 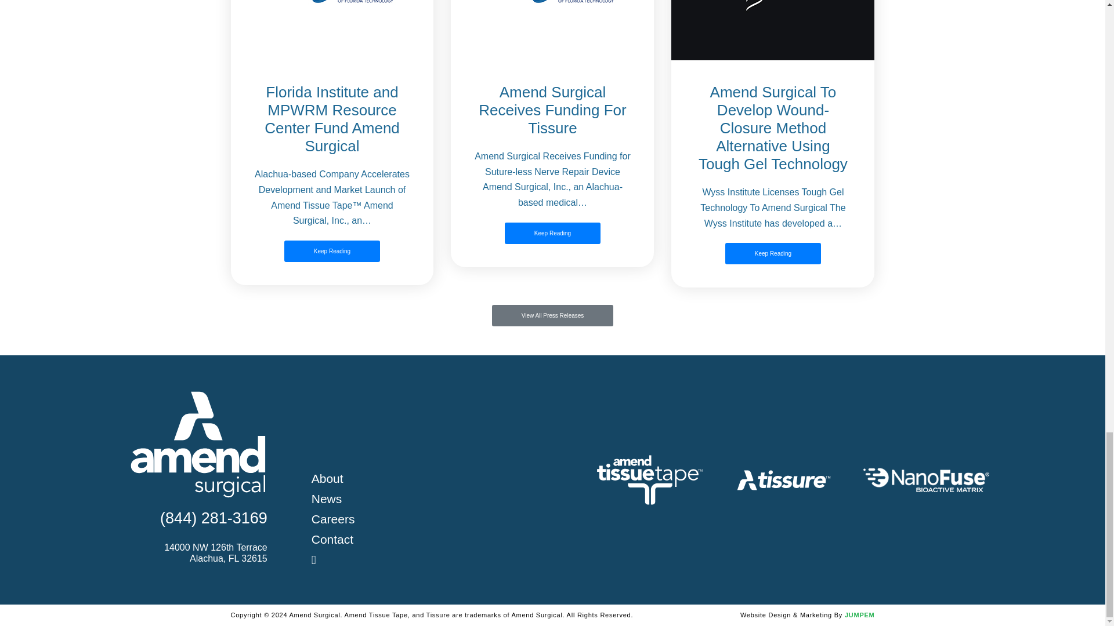 What do you see at coordinates (786, 615) in the screenshot?
I see `Website Design` at bounding box center [786, 615].